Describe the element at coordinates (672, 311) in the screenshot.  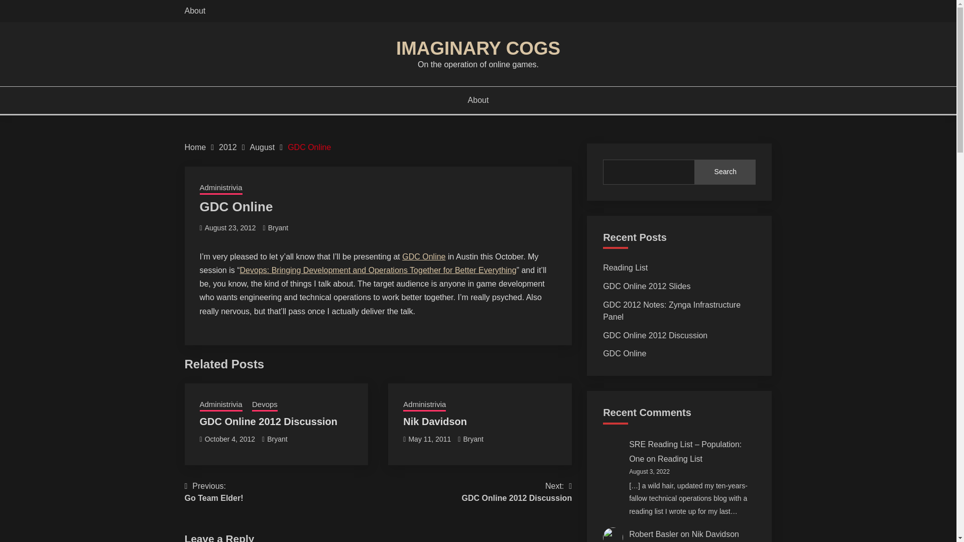
I see `GDC Online` at that location.